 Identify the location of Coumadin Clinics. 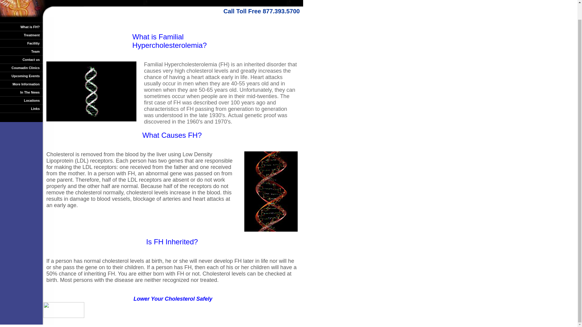
(21, 68).